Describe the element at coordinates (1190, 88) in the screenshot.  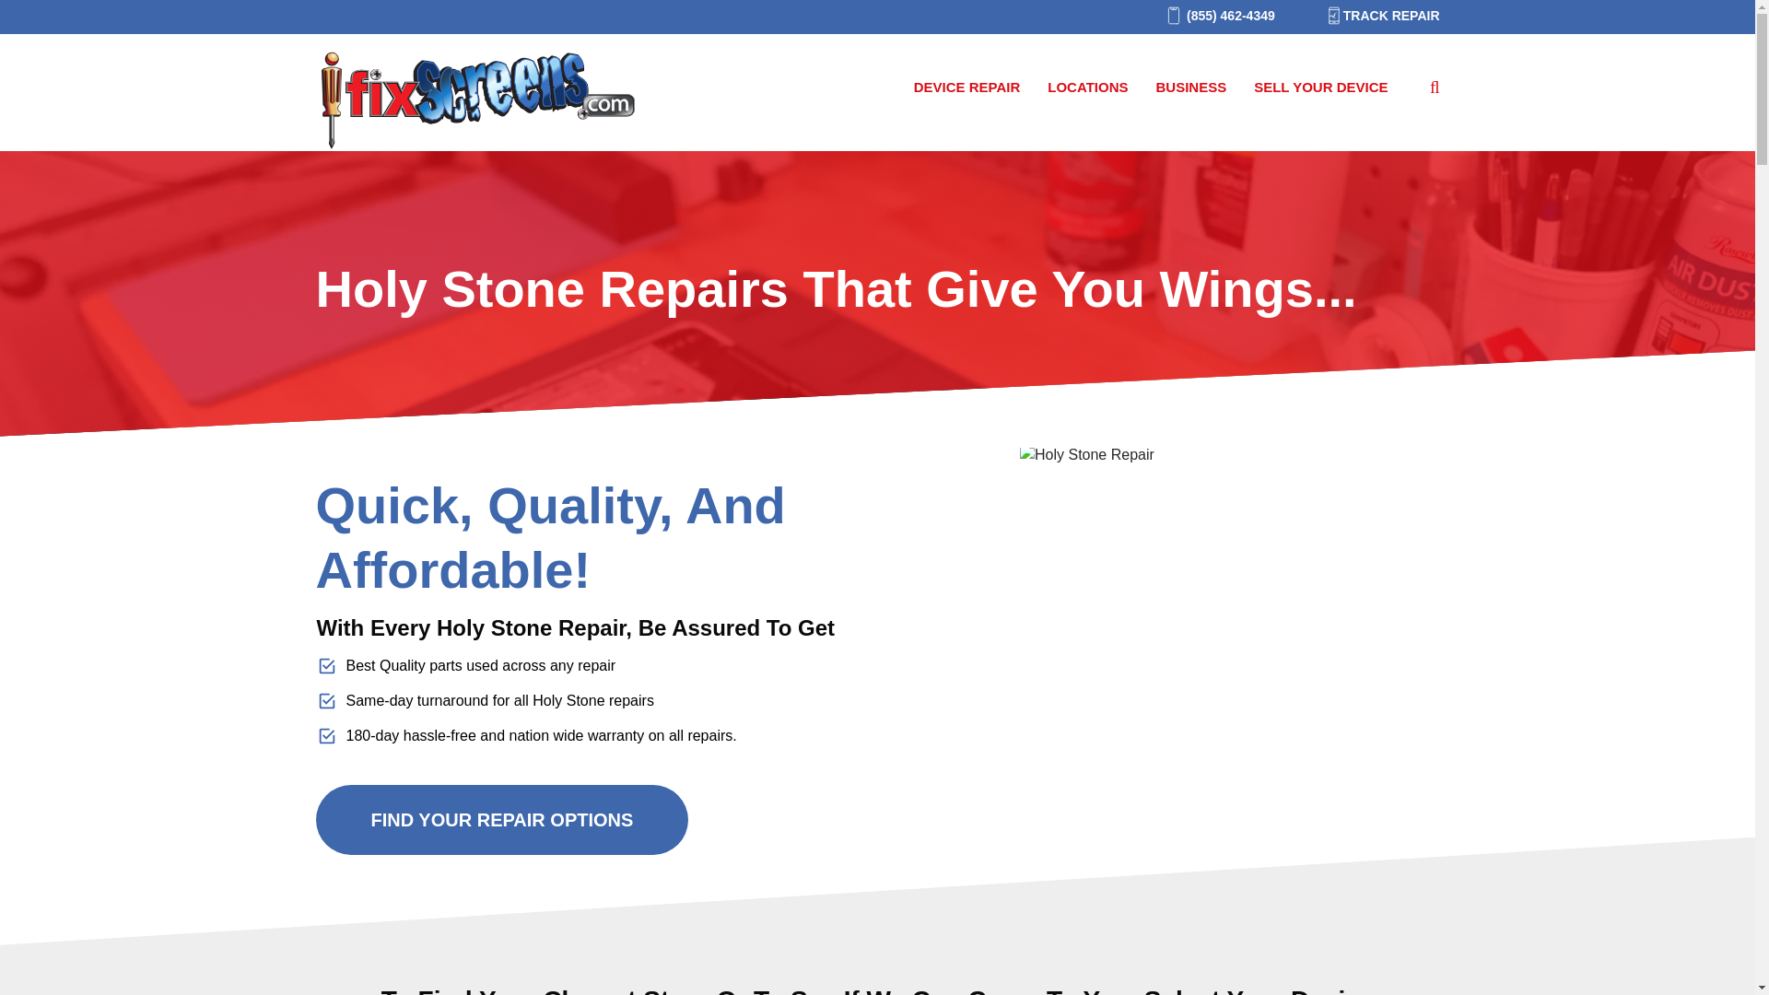
I see `BUSINESS` at that location.